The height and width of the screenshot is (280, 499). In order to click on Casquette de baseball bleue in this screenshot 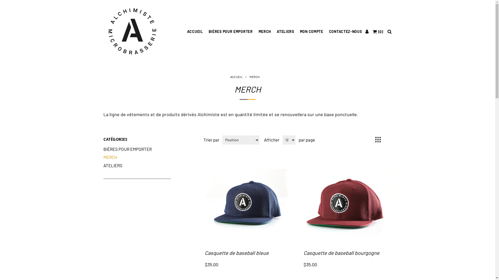, I will do `click(248, 253)`.